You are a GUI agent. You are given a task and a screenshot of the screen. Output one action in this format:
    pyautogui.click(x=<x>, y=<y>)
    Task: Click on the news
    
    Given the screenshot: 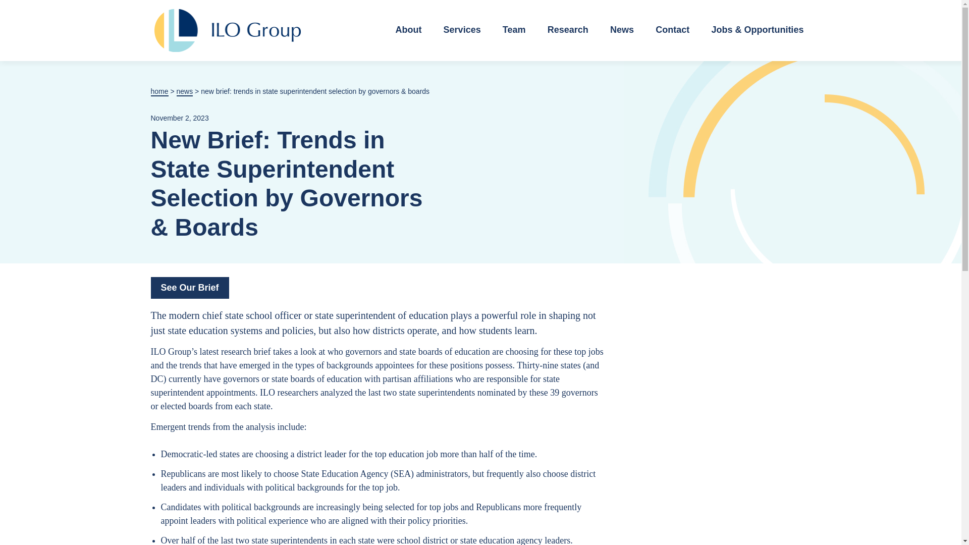 What is the action you would take?
    pyautogui.click(x=185, y=92)
    